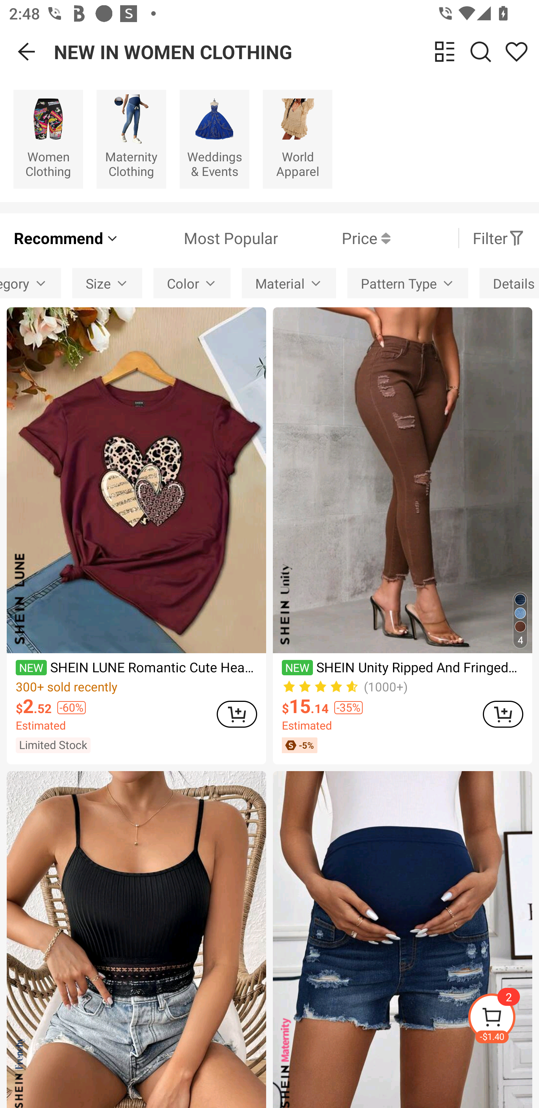 Image resolution: width=539 pixels, height=1108 pixels. I want to click on -$1.40, so click(503, 1019).